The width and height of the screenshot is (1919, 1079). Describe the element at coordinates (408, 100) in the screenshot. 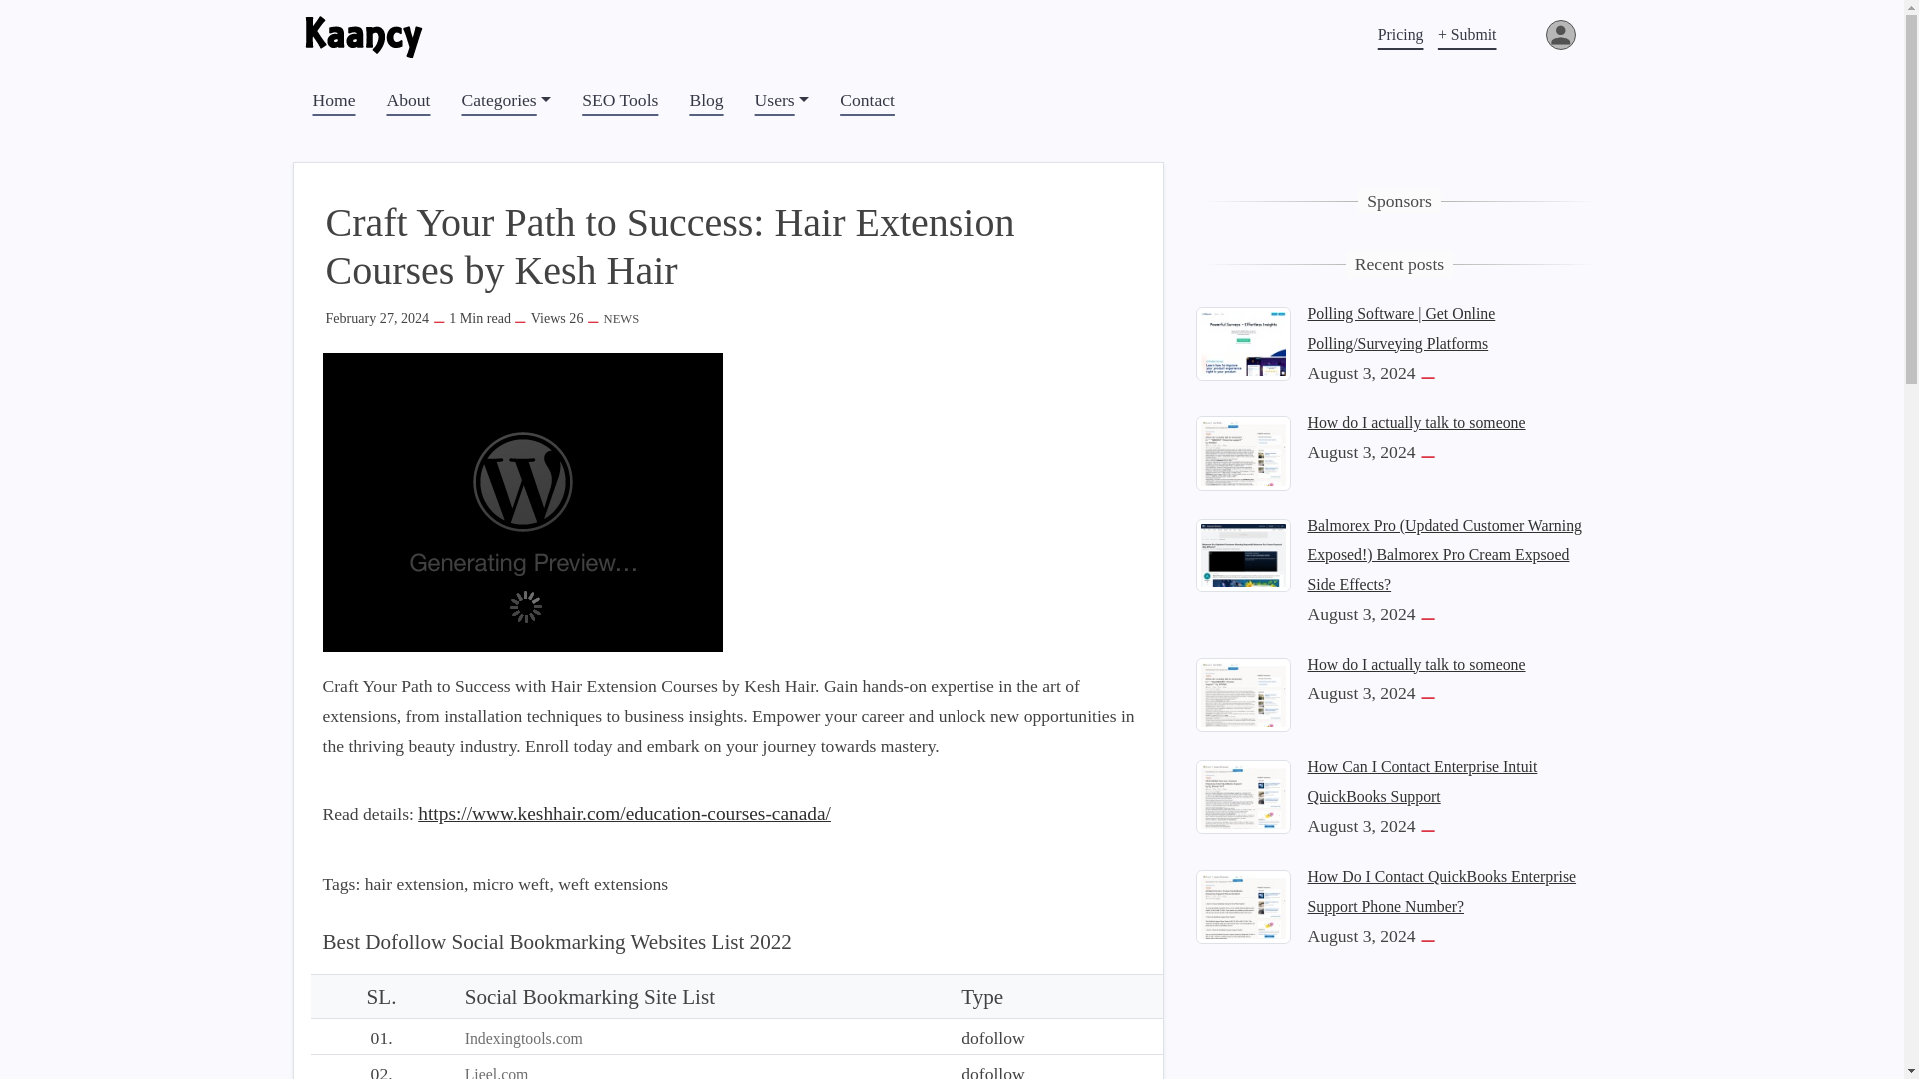

I see `About` at that location.